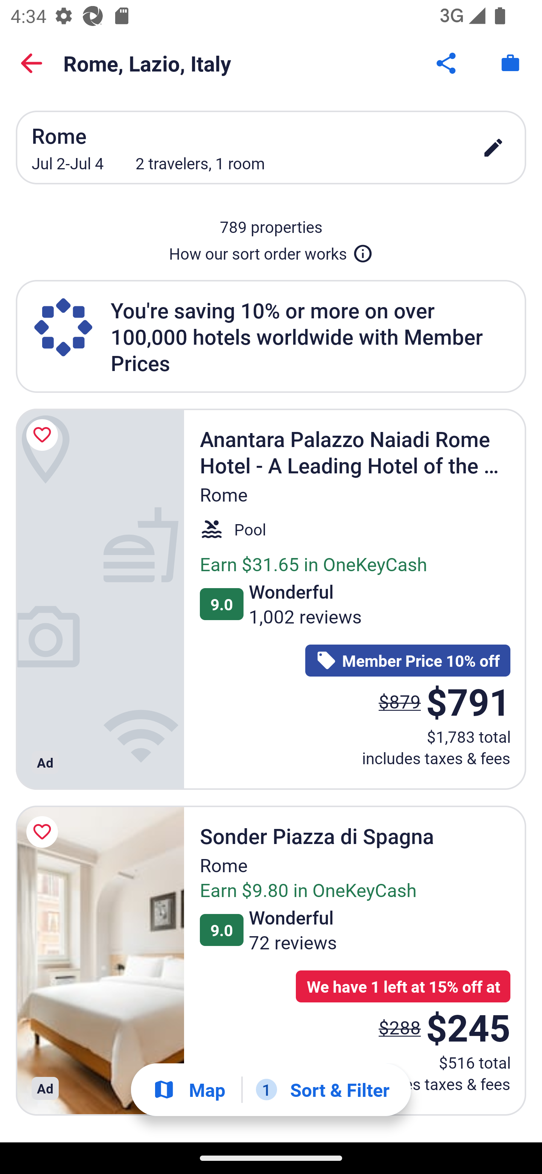 The image size is (542, 1174). Describe the element at coordinates (271, 147) in the screenshot. I see `Rome Jul 2-Jul 4 2 travelers, 1 room edit` at that location.